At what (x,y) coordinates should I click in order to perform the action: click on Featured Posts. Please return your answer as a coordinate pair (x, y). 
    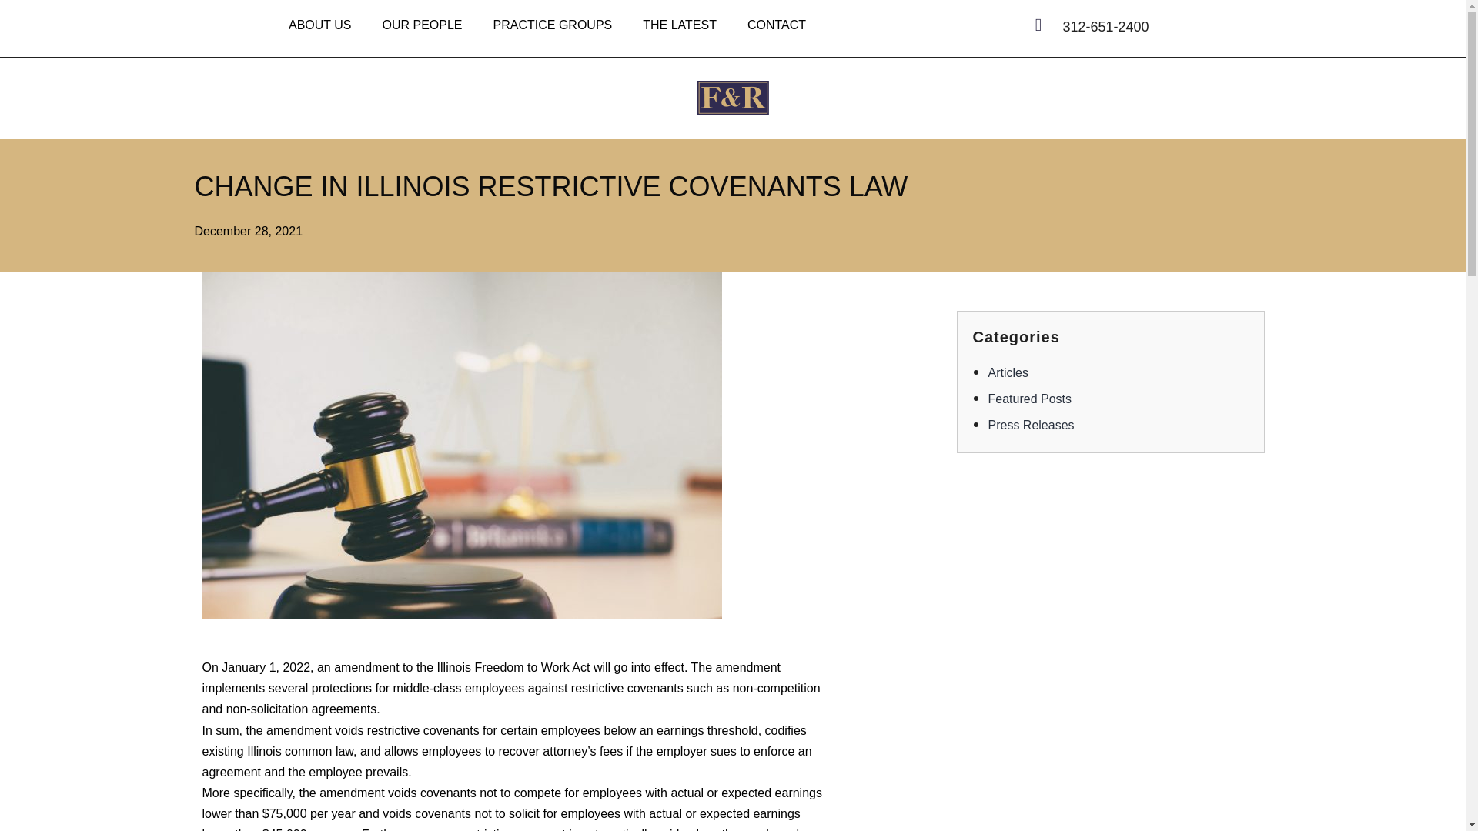
    Looking at the image, I should click on (1030, 399).